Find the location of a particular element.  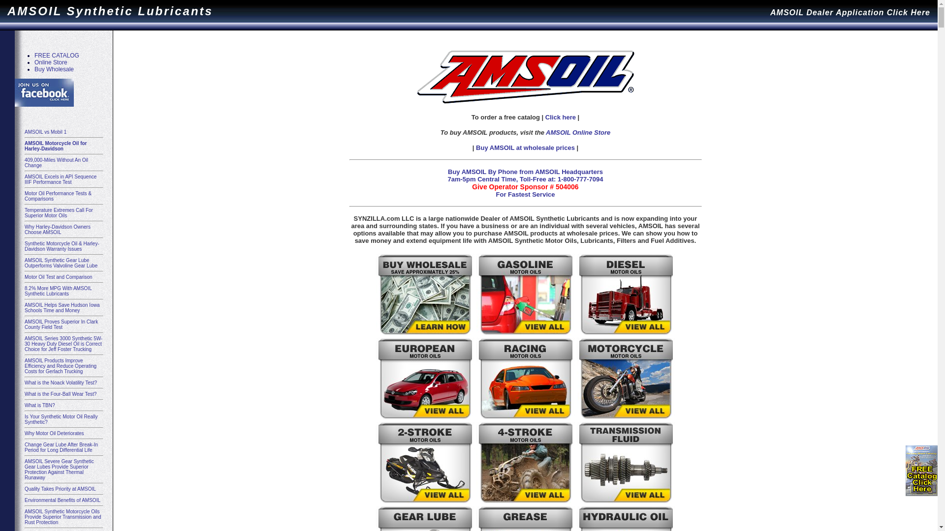

AMSOIL Helps Save Hudson Iowa Schools Time and Money is located at coordinates (62, 308).